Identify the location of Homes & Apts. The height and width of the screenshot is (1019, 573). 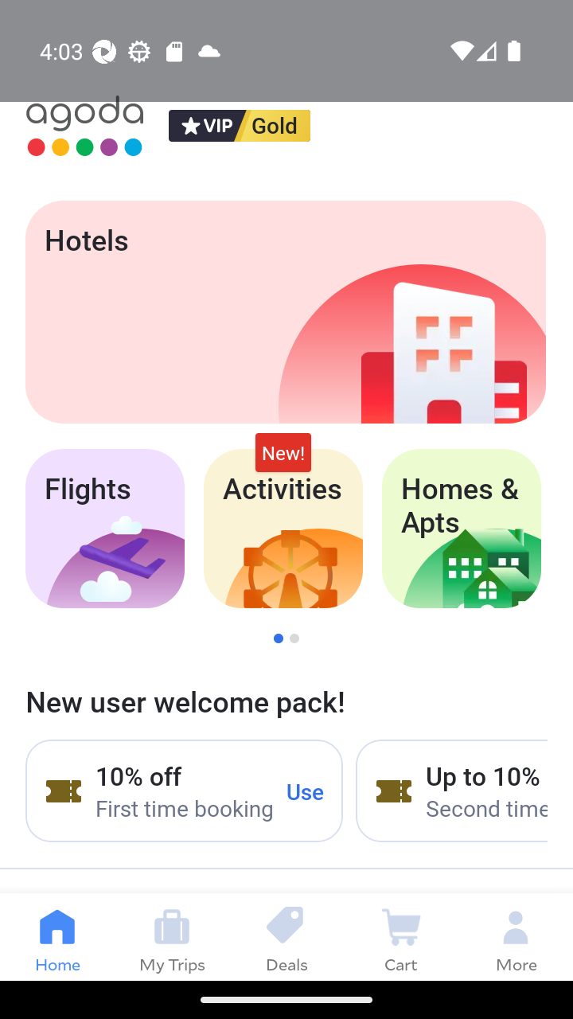
(462, 529).